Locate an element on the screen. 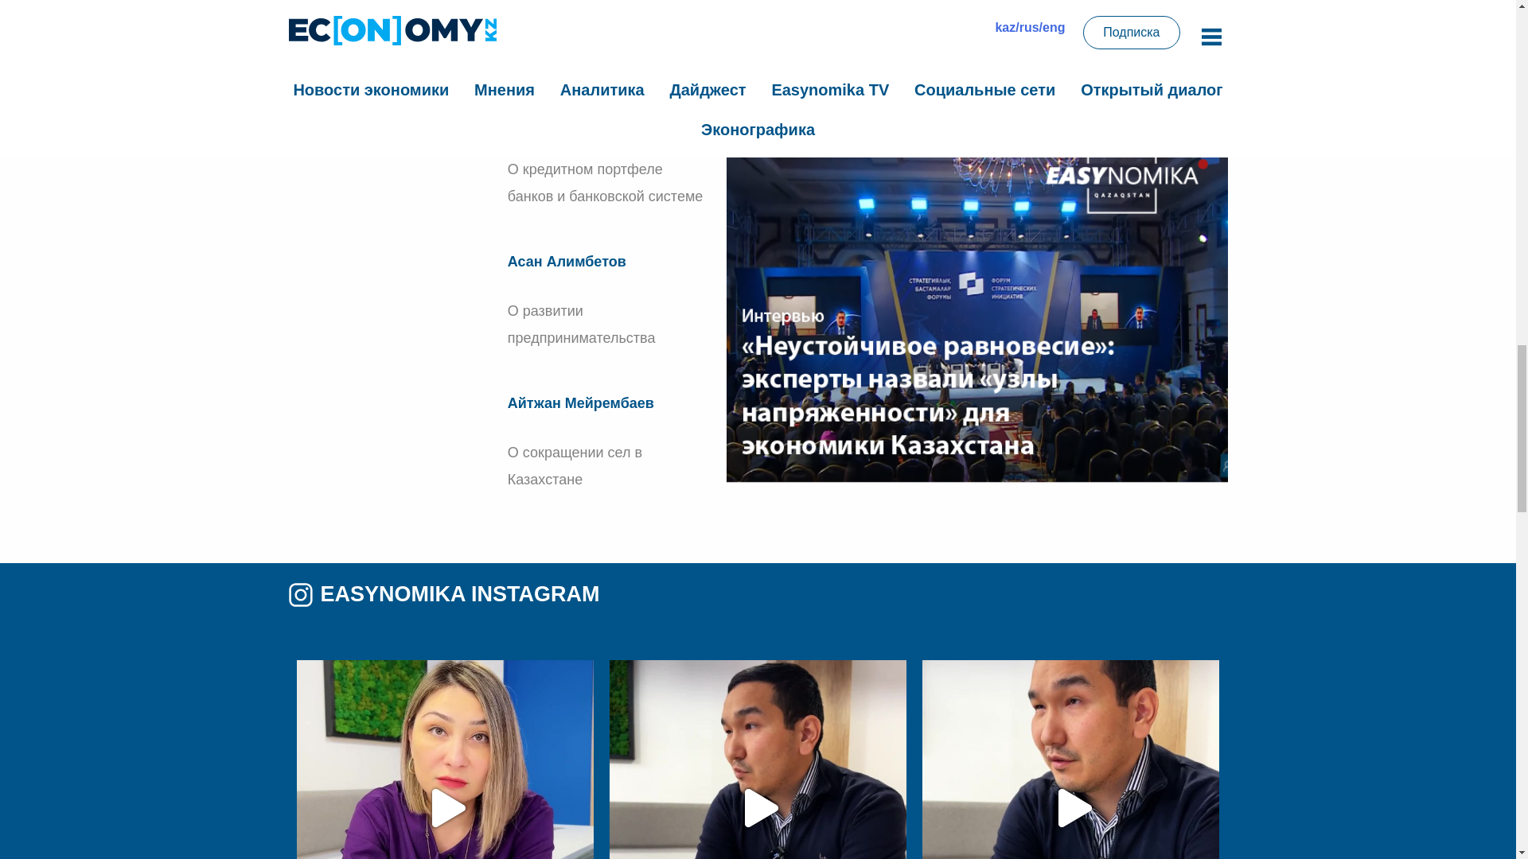  EASYNOMIKA TV is located at coordinates (562, 57).